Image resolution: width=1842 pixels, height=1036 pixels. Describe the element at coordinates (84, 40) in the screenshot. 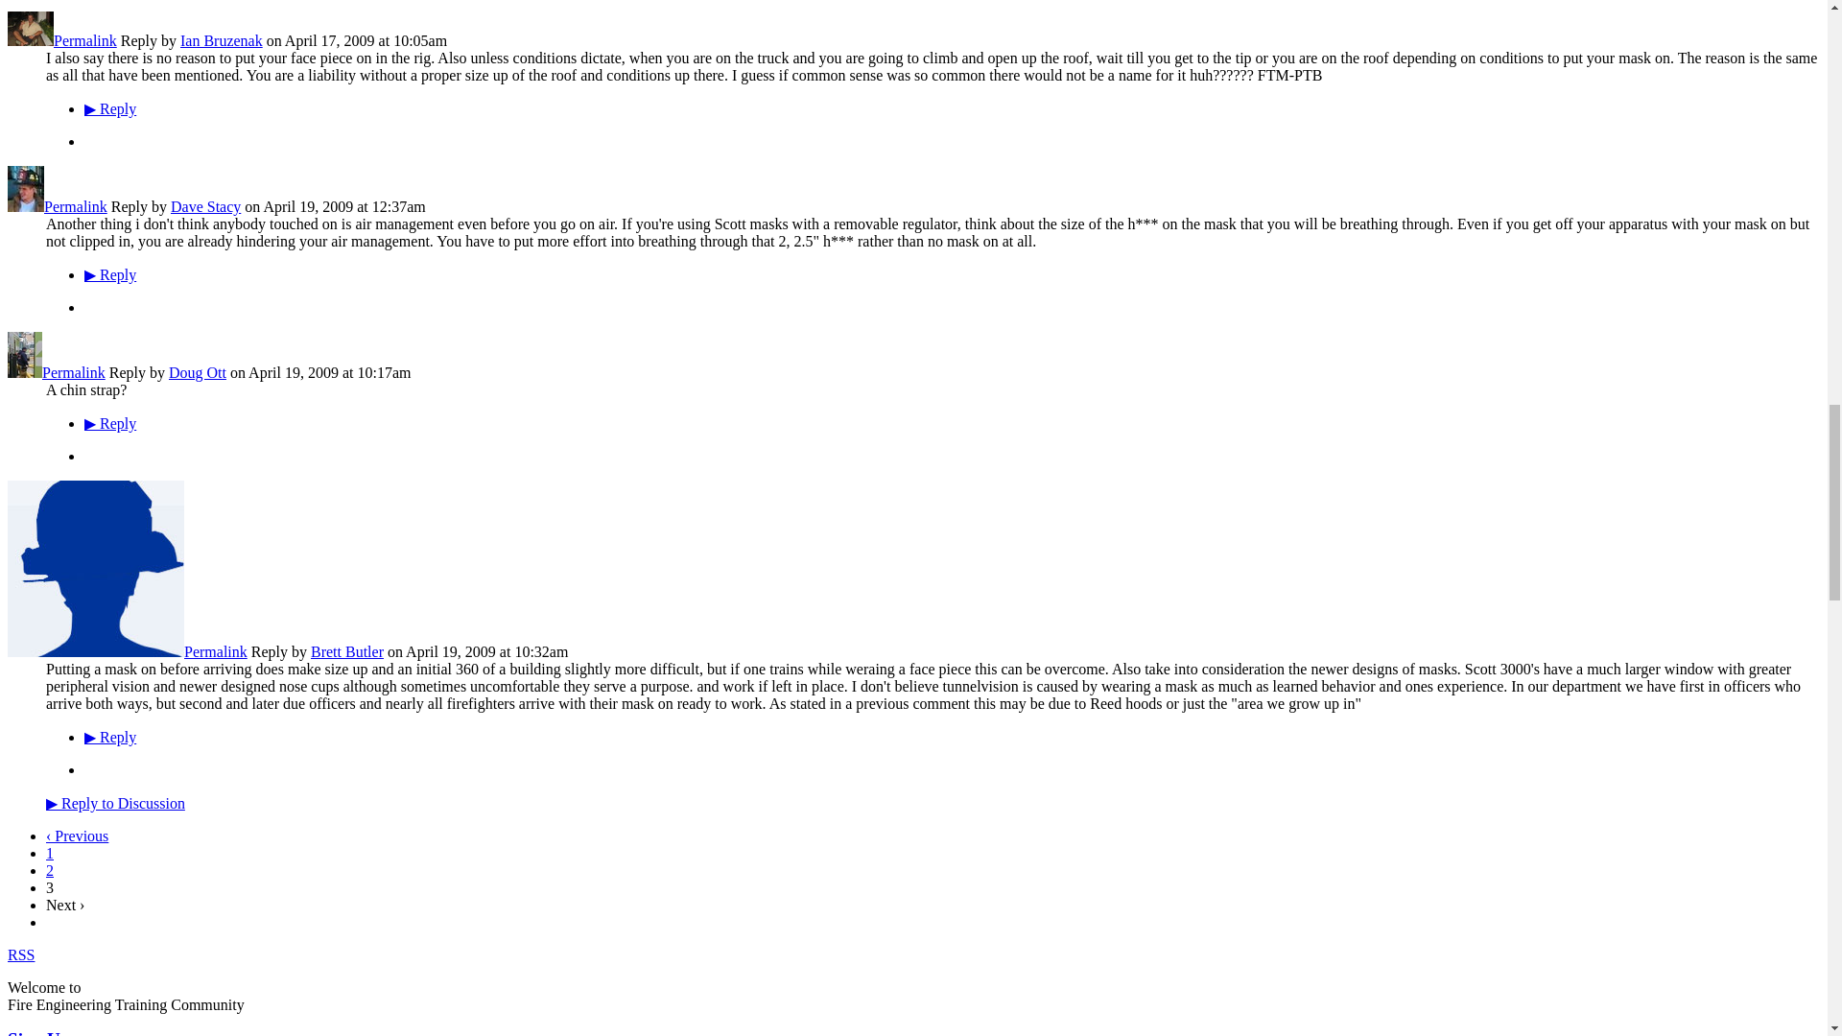

I see `Permalink to this Reply` at that location.